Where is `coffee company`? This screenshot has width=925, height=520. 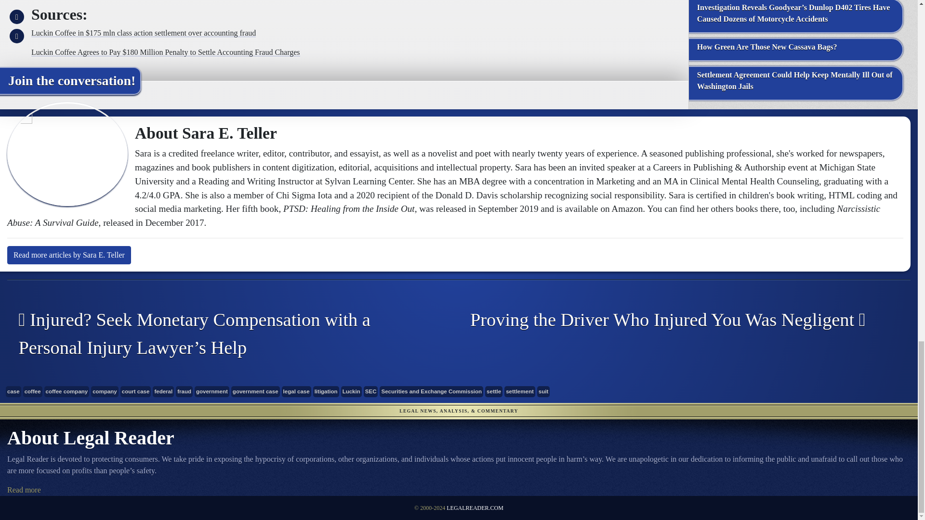 coffee company is located at coordinates (67, 392).